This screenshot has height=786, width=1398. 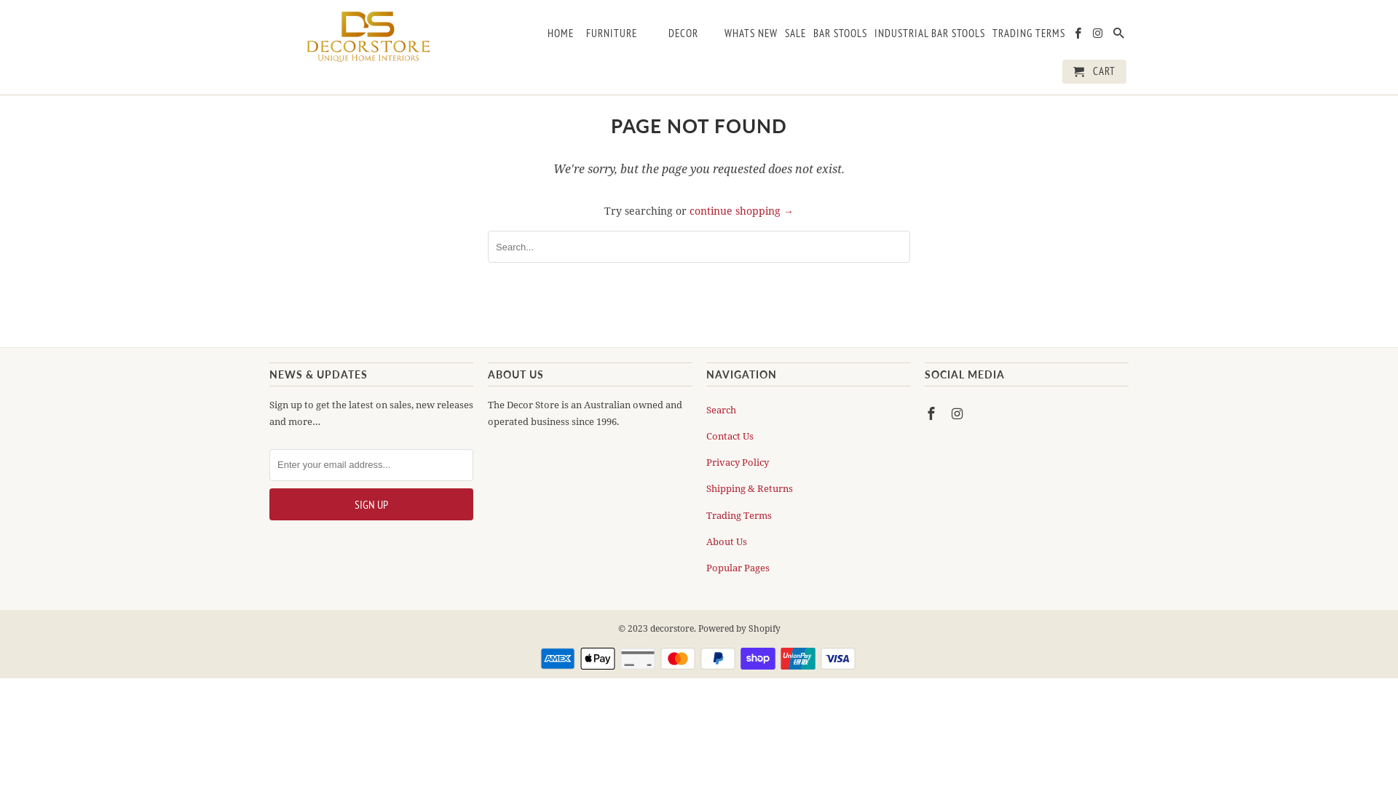 I want to click on SALE, so click(x=795, y=36).